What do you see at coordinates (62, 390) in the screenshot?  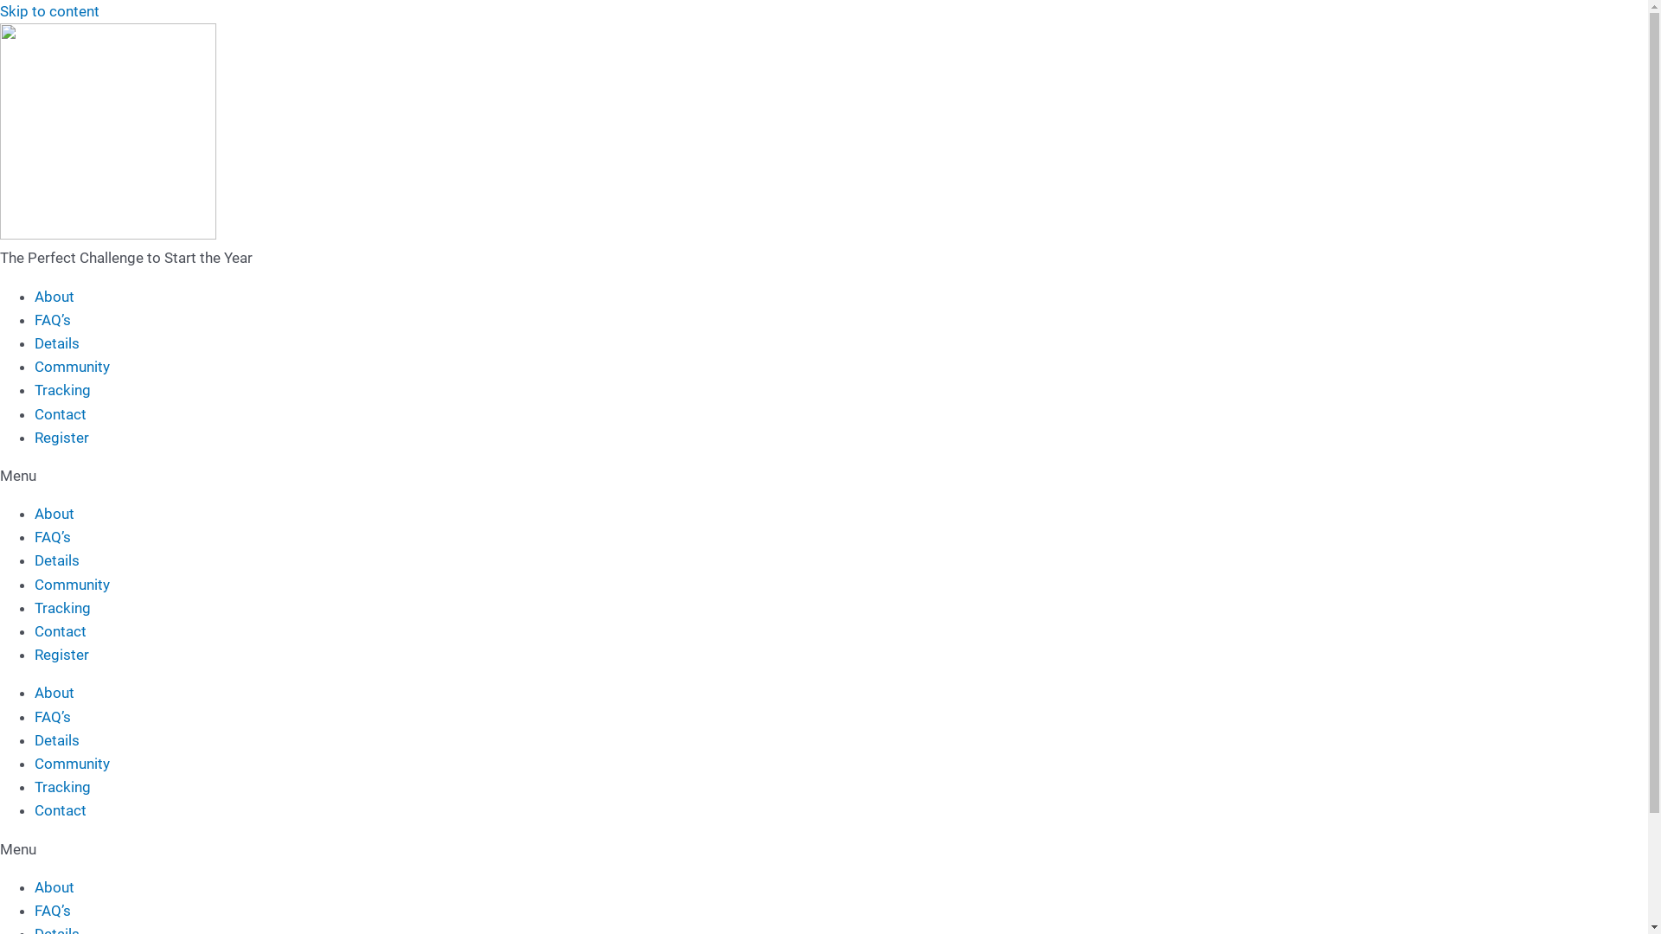 I see `Tracking` at bounding box center [62, 390].